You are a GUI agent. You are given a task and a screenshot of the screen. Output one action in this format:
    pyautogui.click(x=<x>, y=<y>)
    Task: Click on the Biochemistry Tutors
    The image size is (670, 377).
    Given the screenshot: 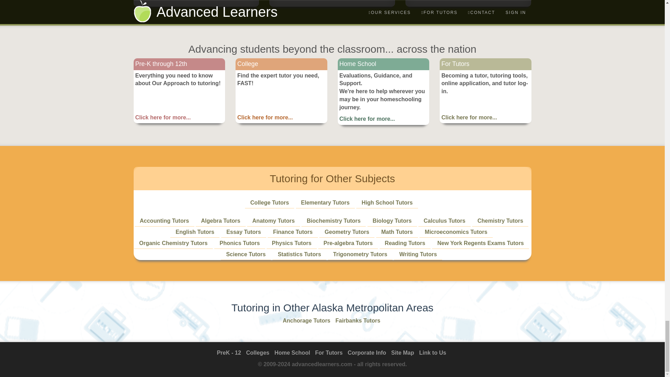 What is the action you would take?
    pyautogui.click(x=334, y=221)
    